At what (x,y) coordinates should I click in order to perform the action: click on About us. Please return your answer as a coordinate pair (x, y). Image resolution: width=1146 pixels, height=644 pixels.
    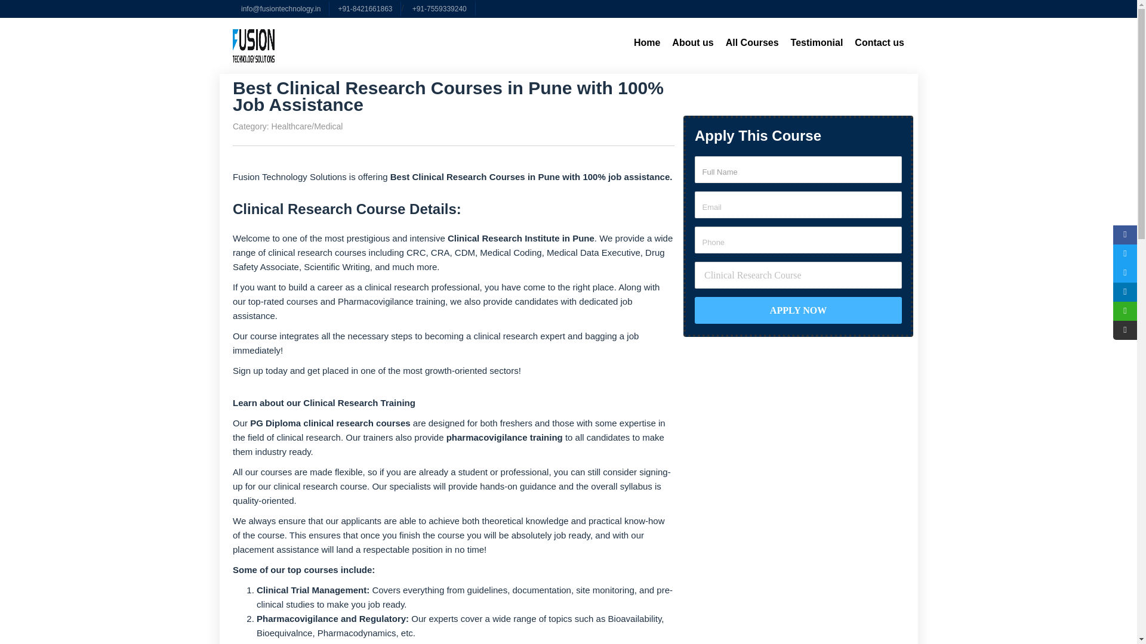
    Looking at the image, I should click on (692, 43).